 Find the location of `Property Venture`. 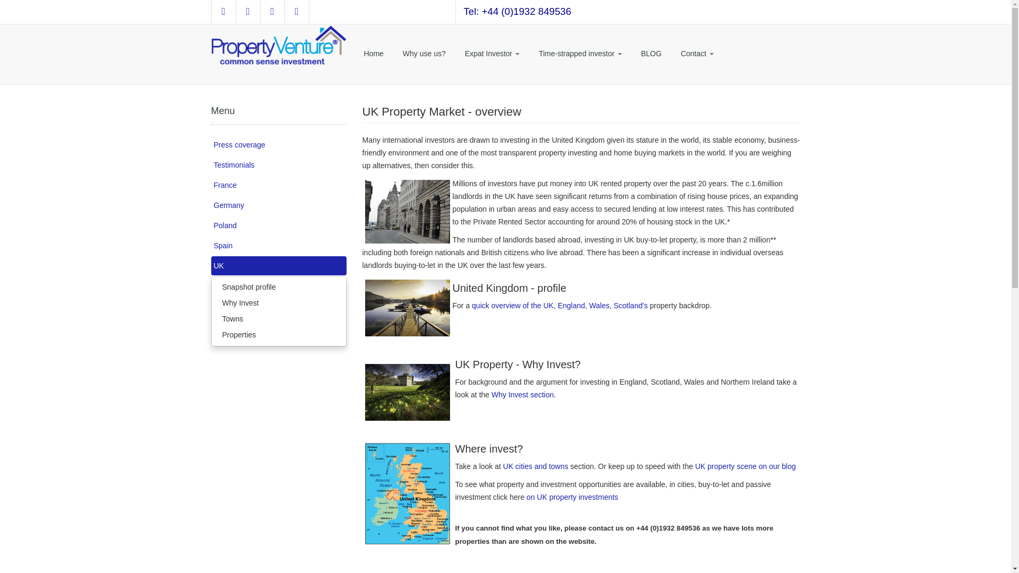

Property Venture is located at coordinates (278, 45).